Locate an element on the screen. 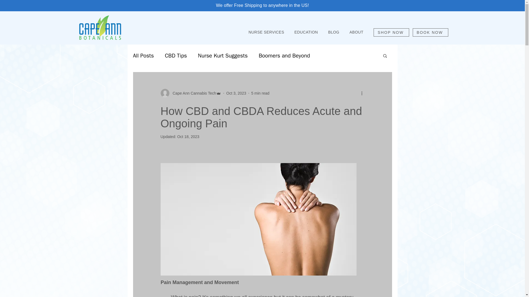 This screenshot has height=297, width=529. ABOUT is located at coordinates (356, 32).